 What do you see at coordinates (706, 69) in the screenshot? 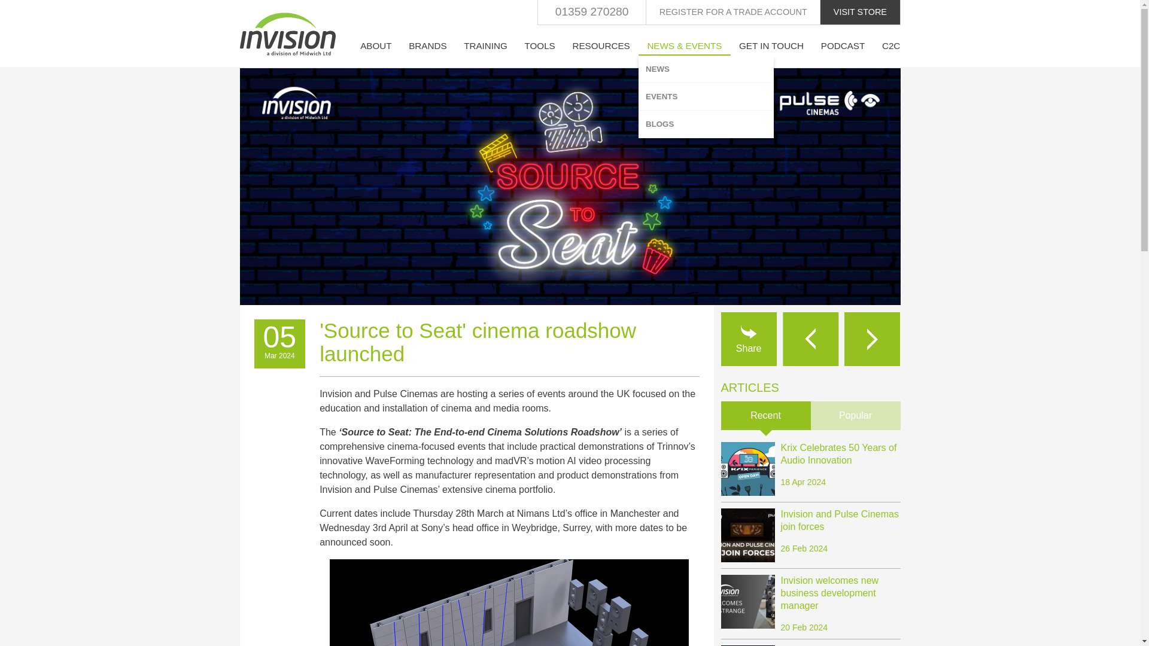
I see `NEWS` at bounding box center [706, 69].